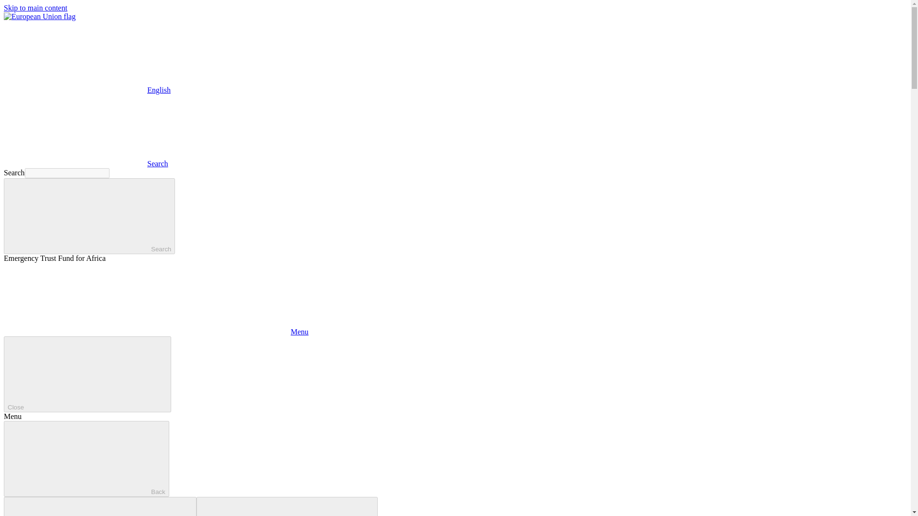 This screenshot has width=918, height=516. What do you see at coordinates (87, 374) in the screenshot?
I see `Close` at bounding box center [87, 374].